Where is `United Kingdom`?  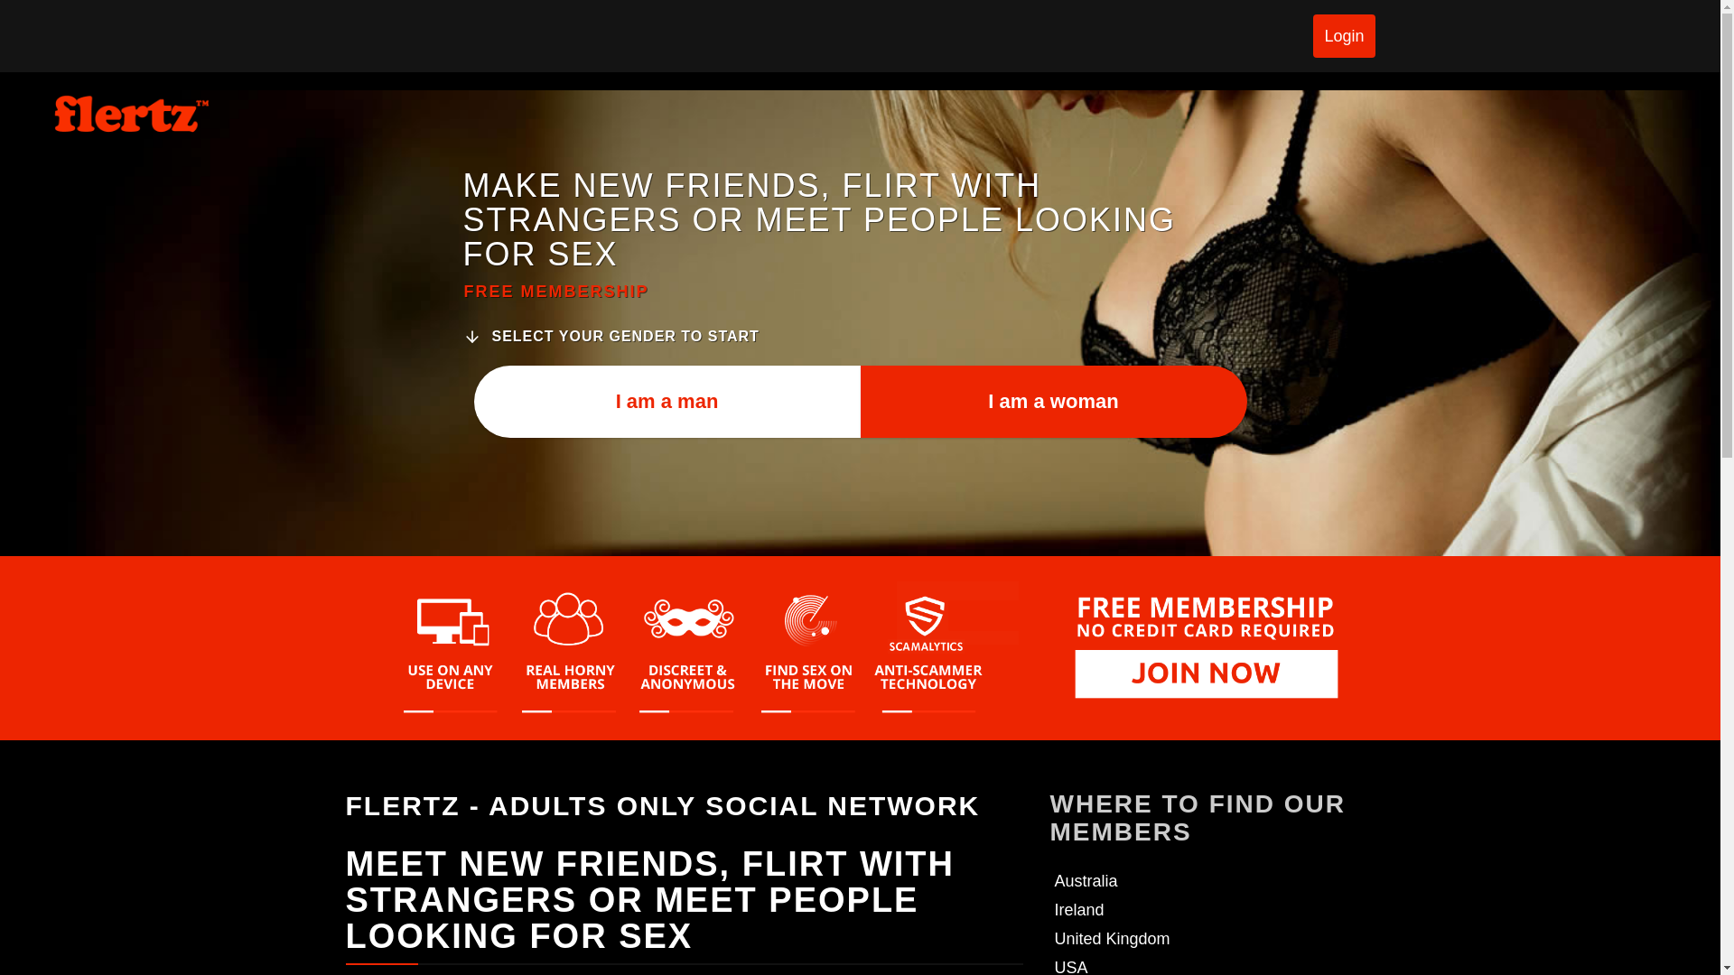
United Kingdom is located at coordinates (1113, 939).